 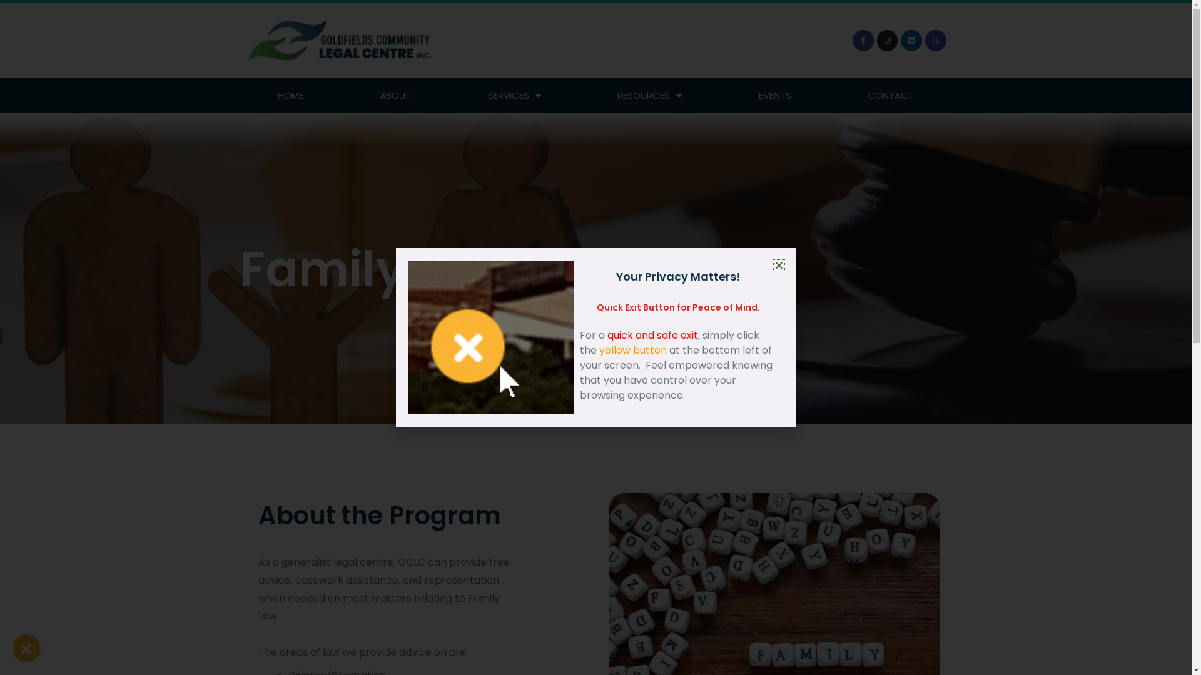 What do you see at coordinates (650, 96) in the screenshot?
I see `RESOURCES` at bounding box center [650, 96].